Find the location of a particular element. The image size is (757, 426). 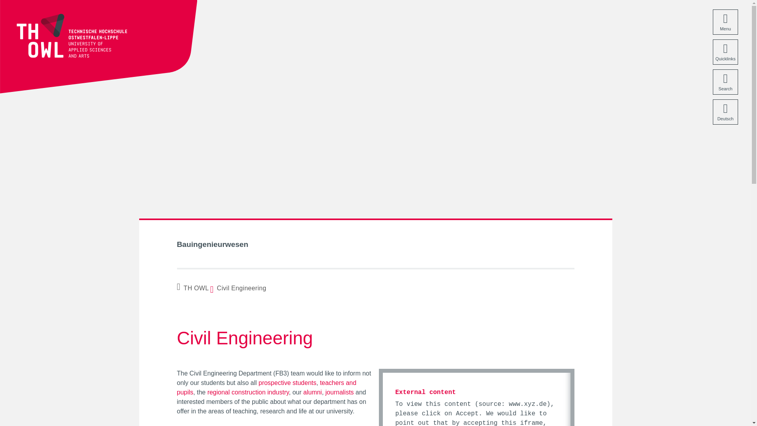

TH OWL is located at coordinates (193, 288).